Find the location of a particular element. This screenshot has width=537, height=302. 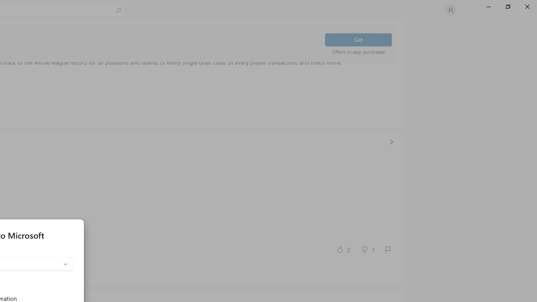

Get is located at coordinates (358, 39).